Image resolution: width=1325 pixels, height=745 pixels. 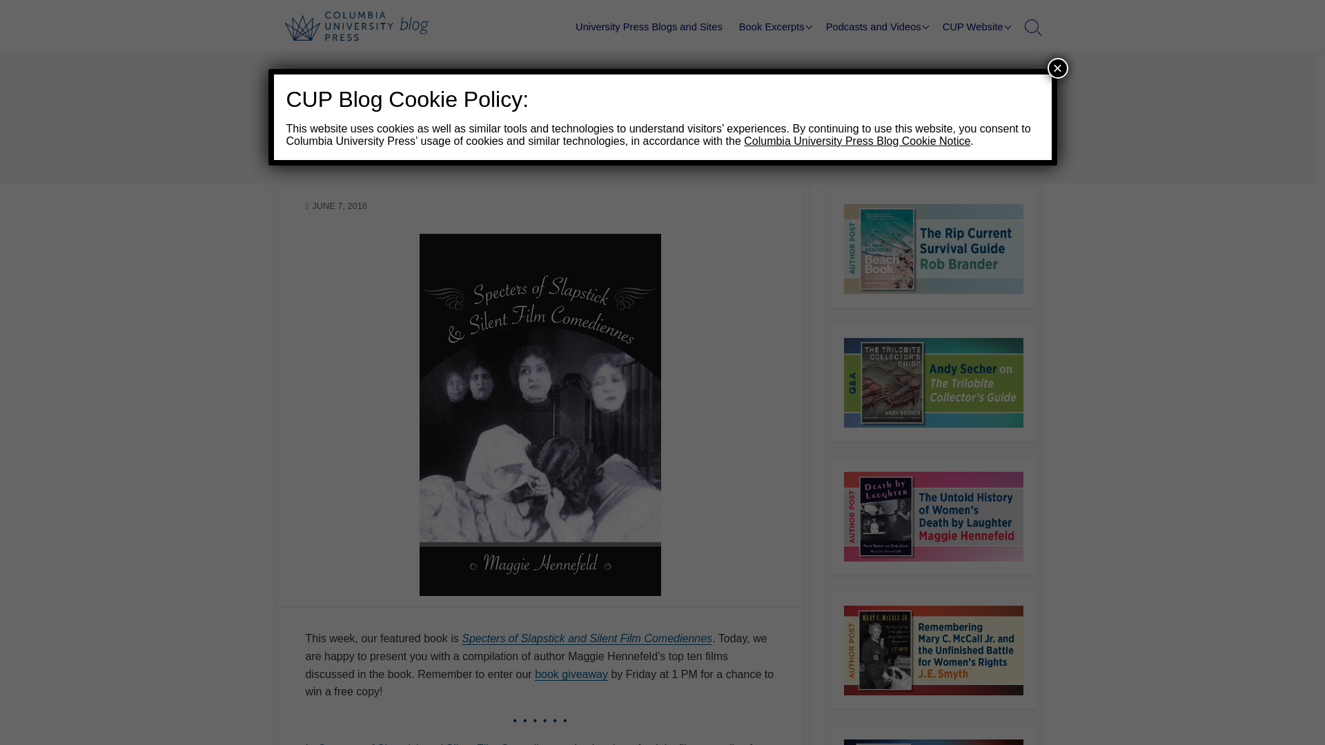 I want to click on Videos on the Blog, so click(x=886, y=50).